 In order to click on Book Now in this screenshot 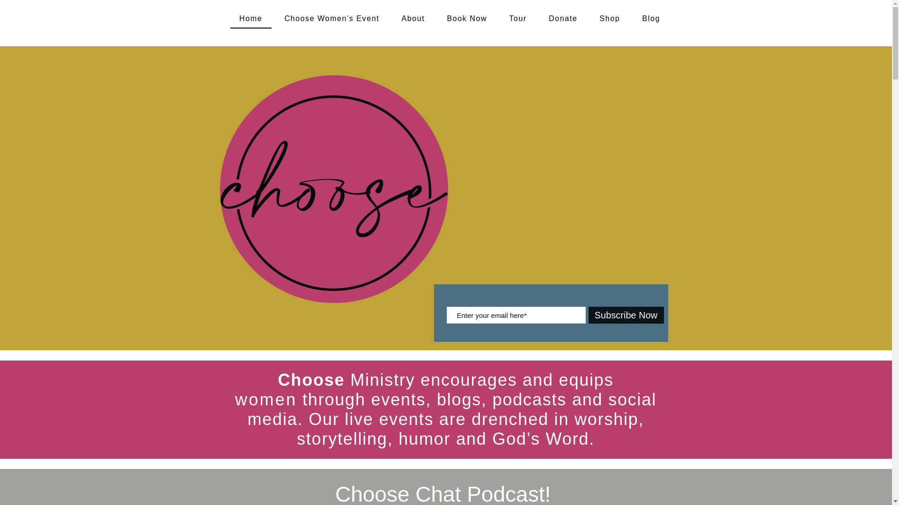, I will do `click(467, 19)`.